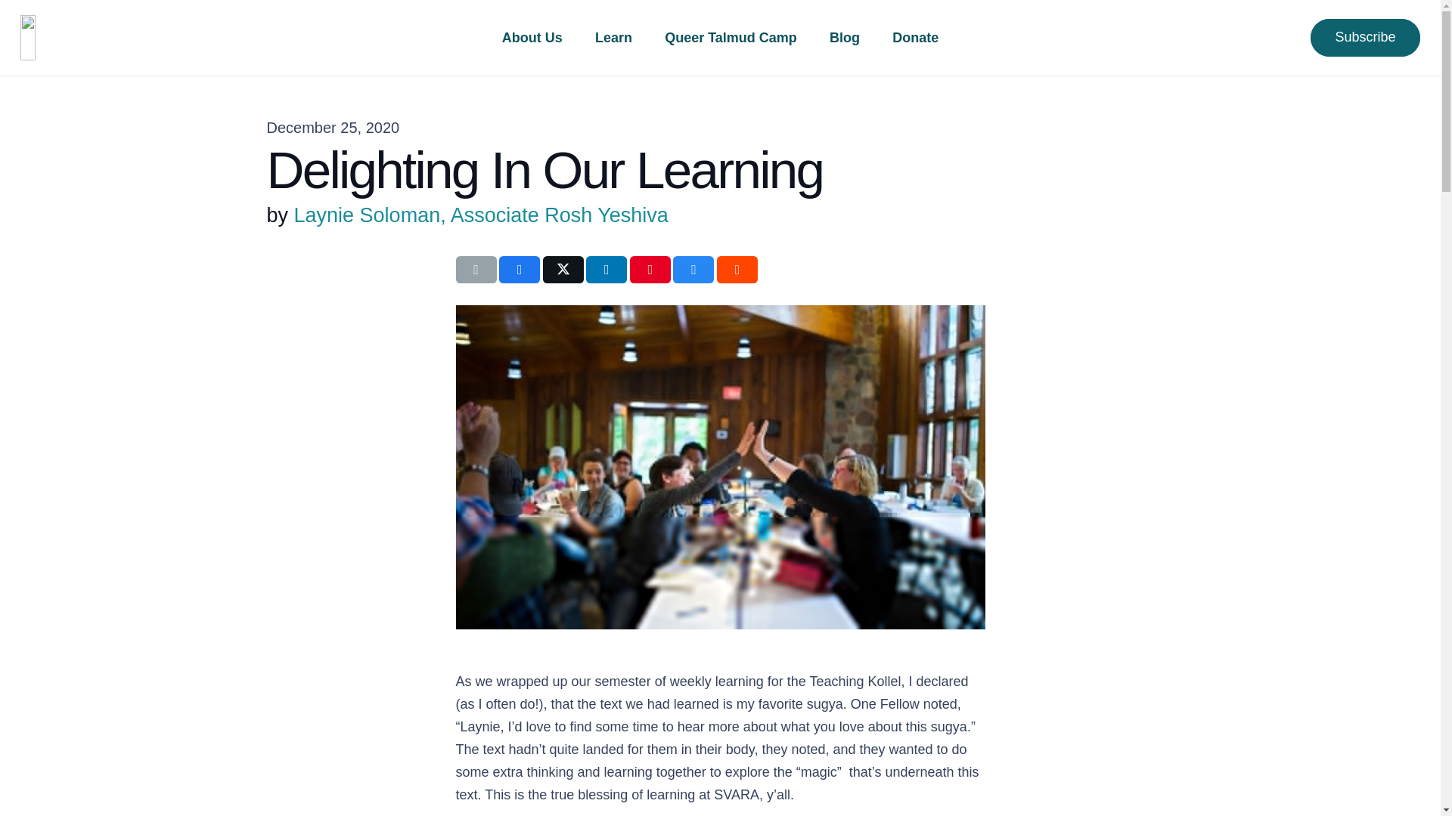  What do you see at coordinates (476, 269) in the screenshot?
I see `Email this` at bounding box center [476, 269].